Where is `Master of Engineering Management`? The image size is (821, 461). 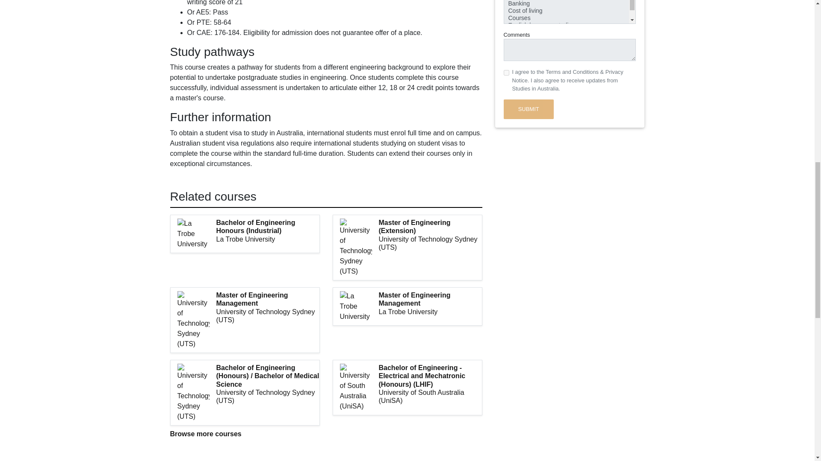
Master of Engineering Management is located at coordinates (268, 299).